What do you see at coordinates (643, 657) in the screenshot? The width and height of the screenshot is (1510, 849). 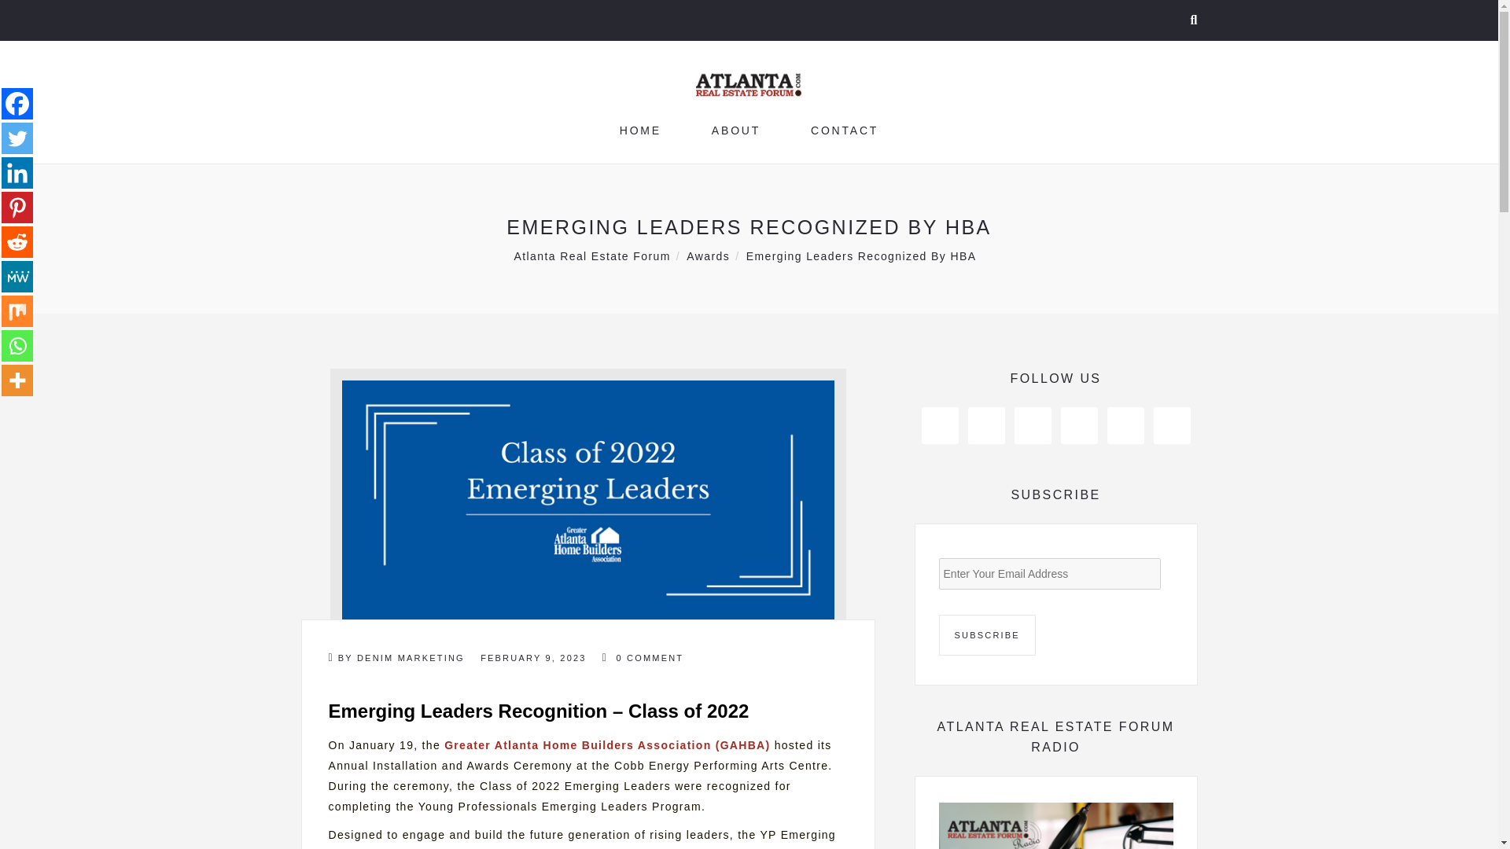 I see `0 COMMENT` at bounding box center [643, 657].